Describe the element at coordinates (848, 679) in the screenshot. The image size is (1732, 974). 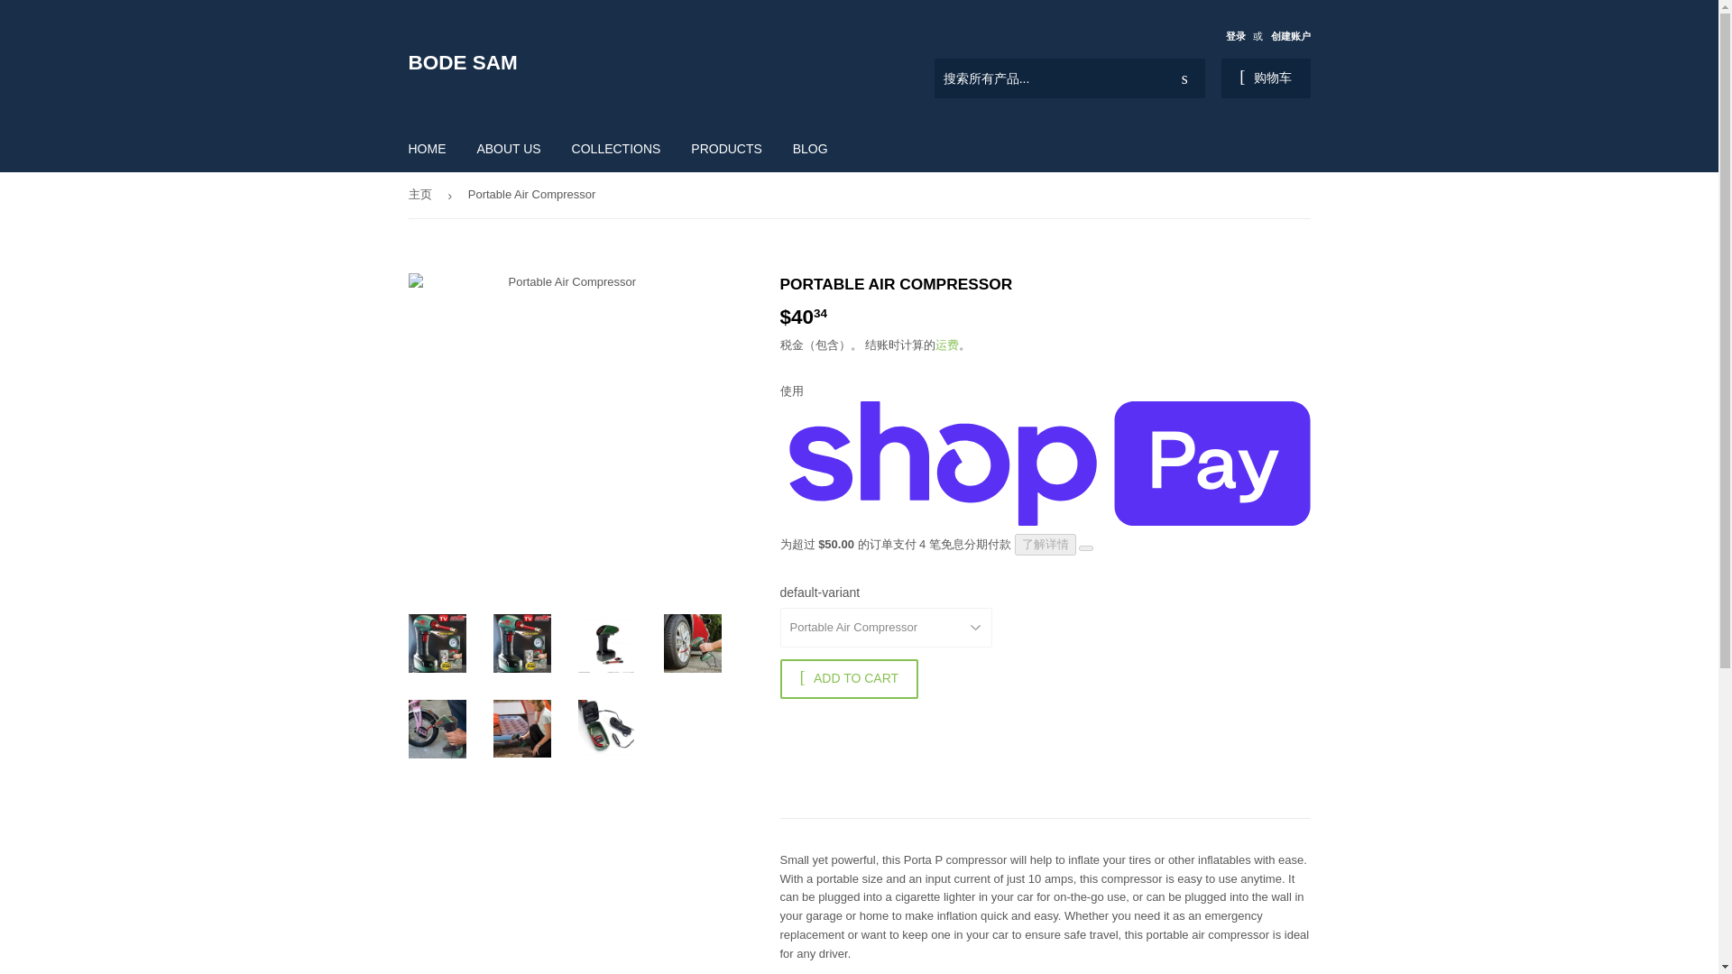
I see `ADD TO CART` at that location.